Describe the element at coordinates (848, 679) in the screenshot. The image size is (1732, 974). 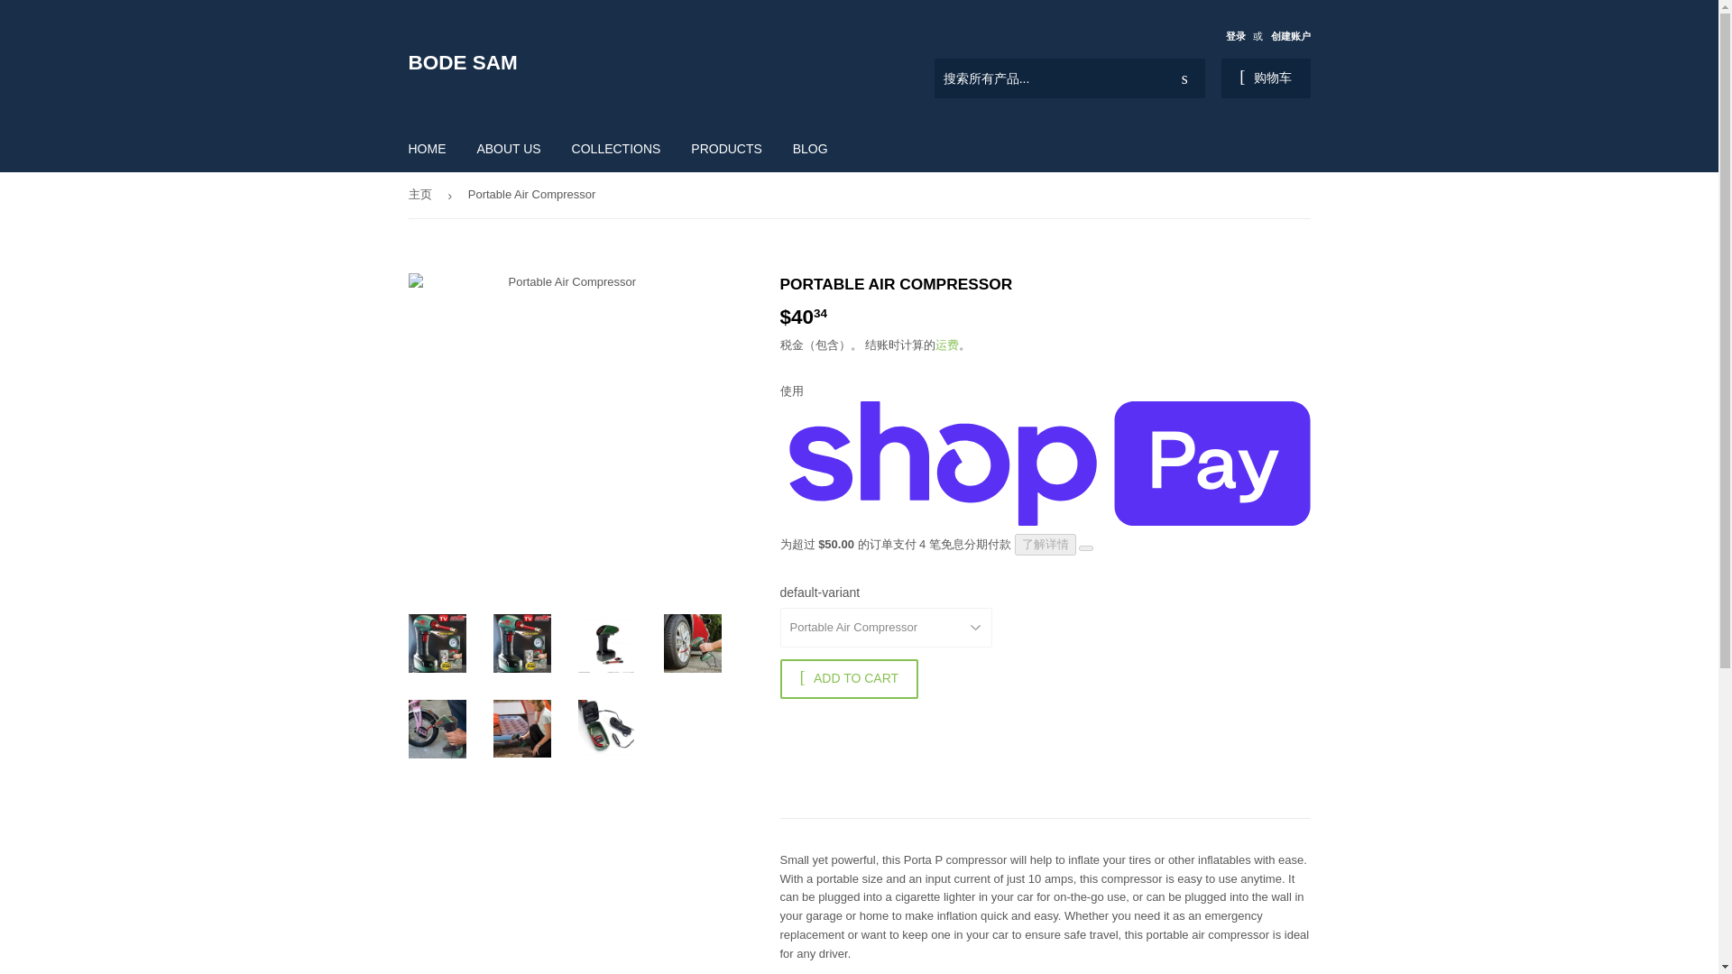
I see `ADD TO CART` at that location.